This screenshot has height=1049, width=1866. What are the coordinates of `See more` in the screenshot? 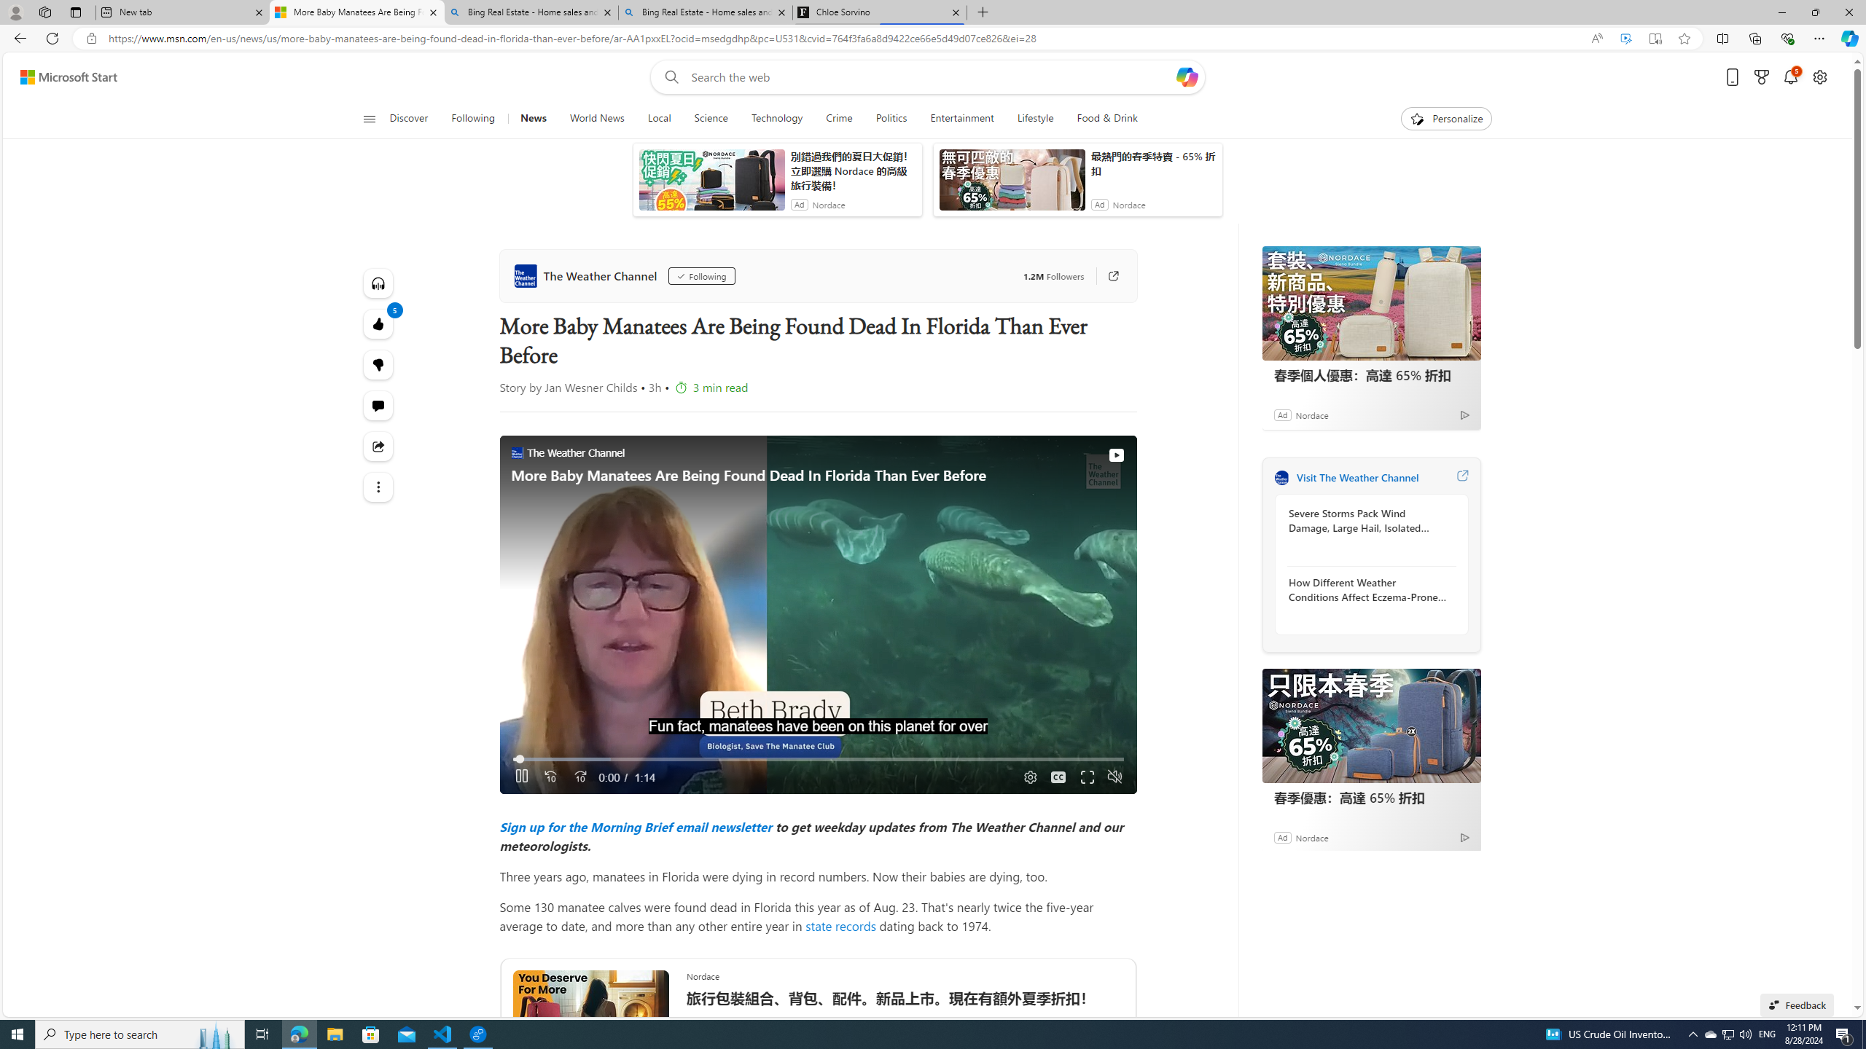 It's located at (379, 487).